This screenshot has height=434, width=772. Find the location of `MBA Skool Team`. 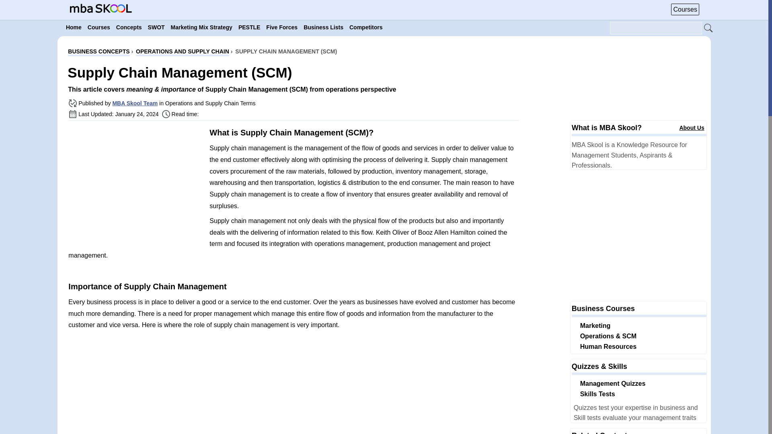

MBA Skool Team is located at coordinates (134, 103).